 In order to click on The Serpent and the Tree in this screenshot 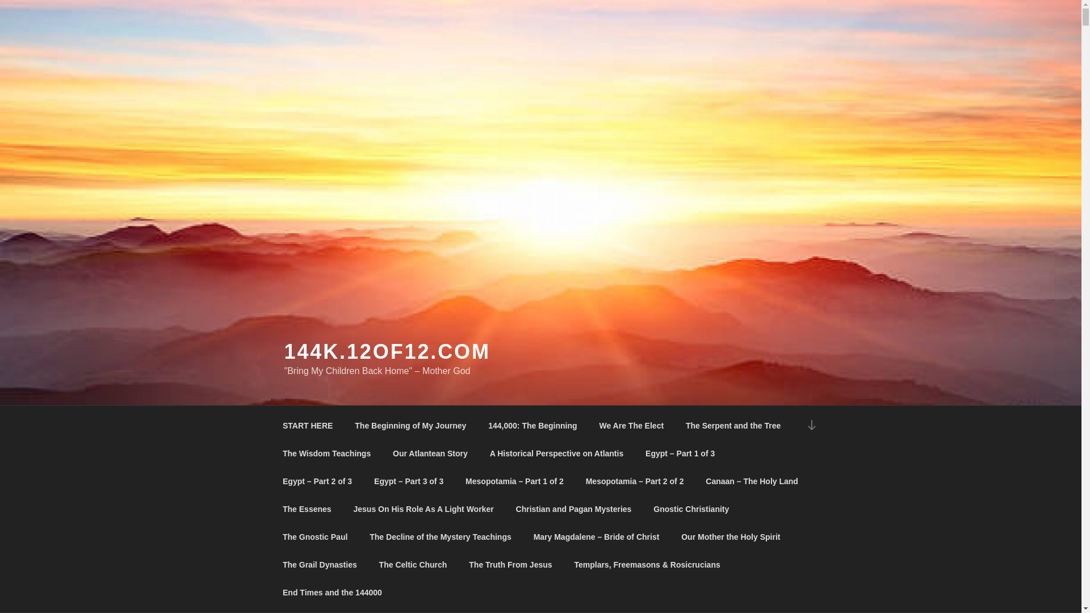, I will do `click(733, 426)`.